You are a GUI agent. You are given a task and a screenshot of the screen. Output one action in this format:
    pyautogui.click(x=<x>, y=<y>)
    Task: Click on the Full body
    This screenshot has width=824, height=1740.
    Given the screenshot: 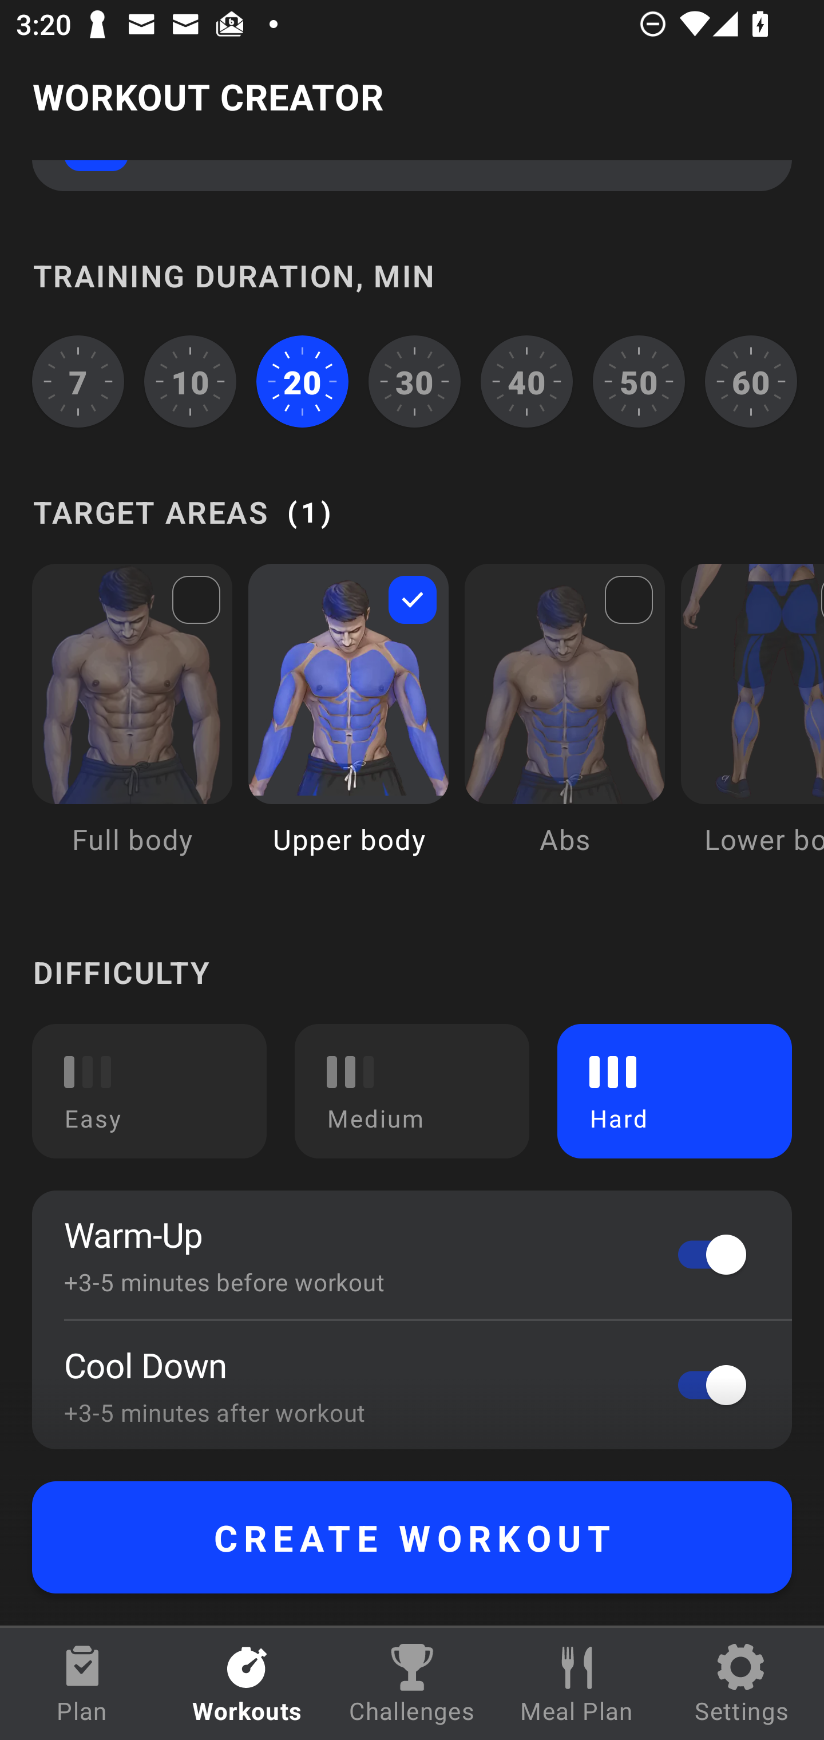 What is the action you would take?
    pyautogui.click(x=132, y=725)
    